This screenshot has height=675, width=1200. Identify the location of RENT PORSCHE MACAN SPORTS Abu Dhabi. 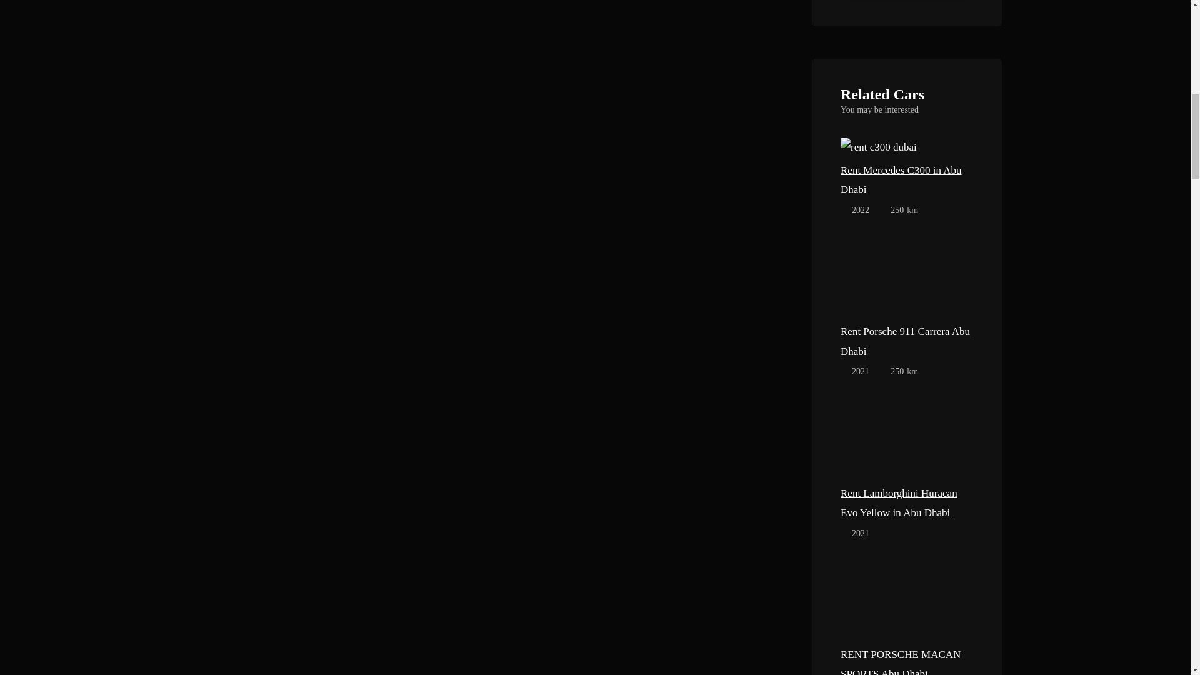
(907, 600).